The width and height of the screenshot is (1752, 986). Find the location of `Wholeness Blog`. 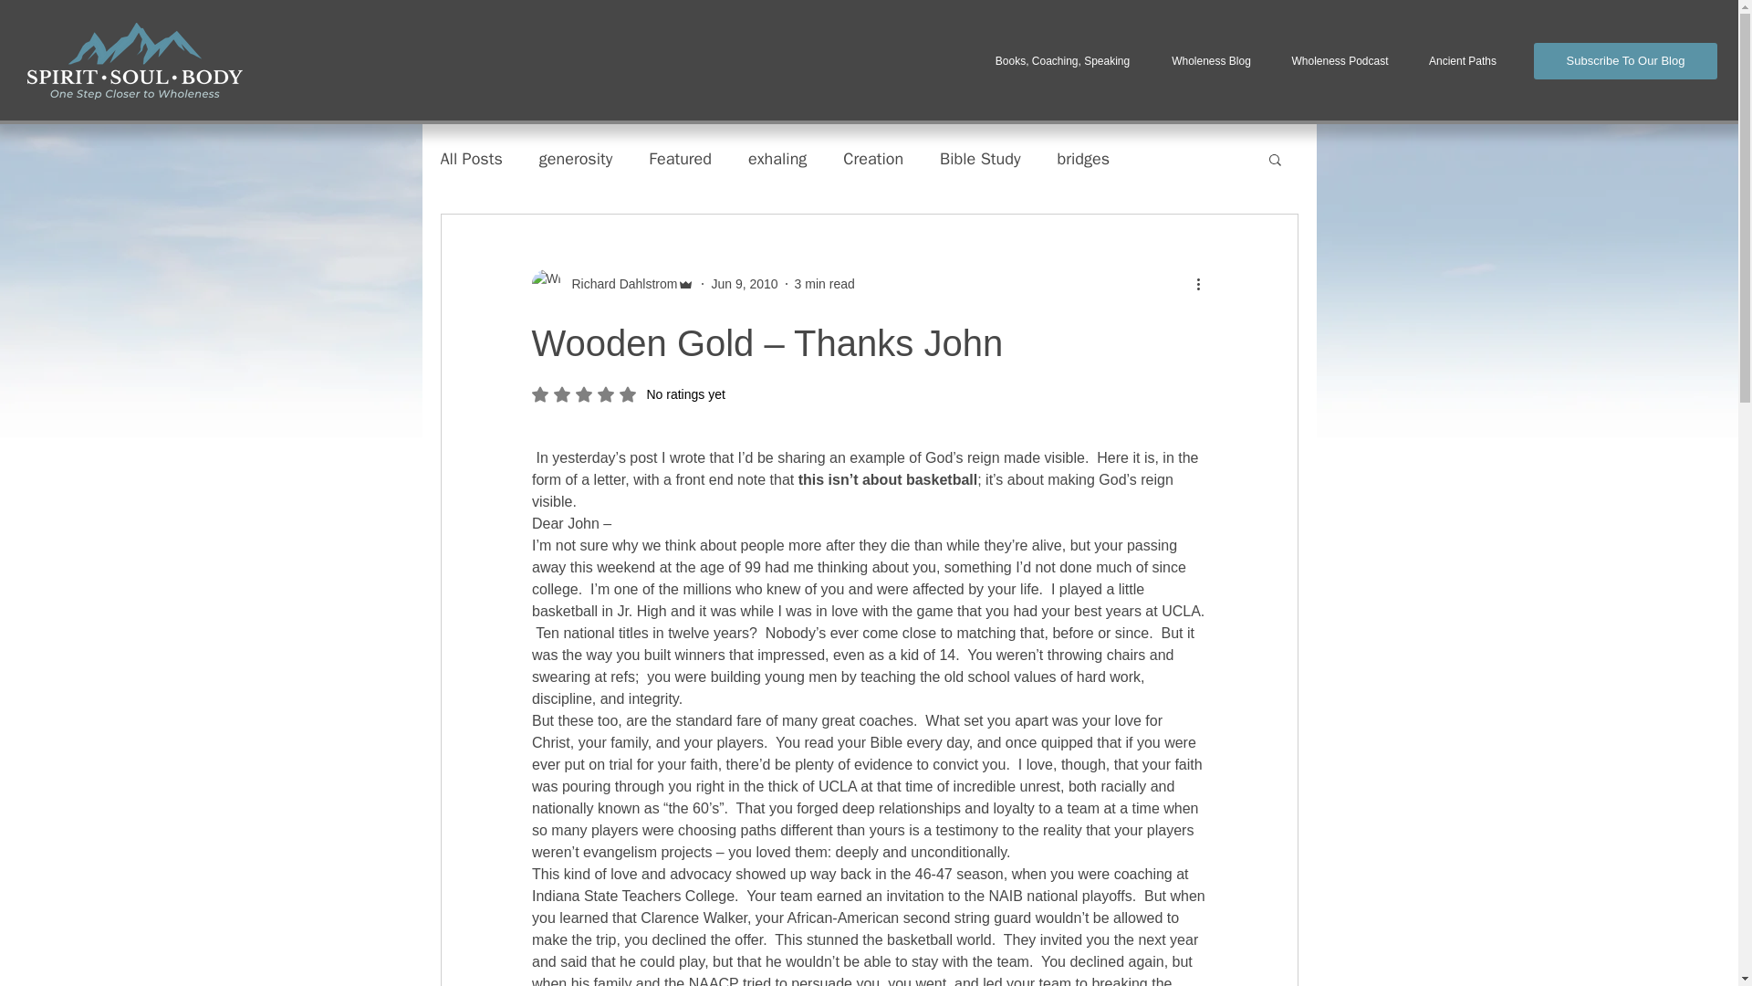

Wholeness Blog is located at coordinates (1210, 61).